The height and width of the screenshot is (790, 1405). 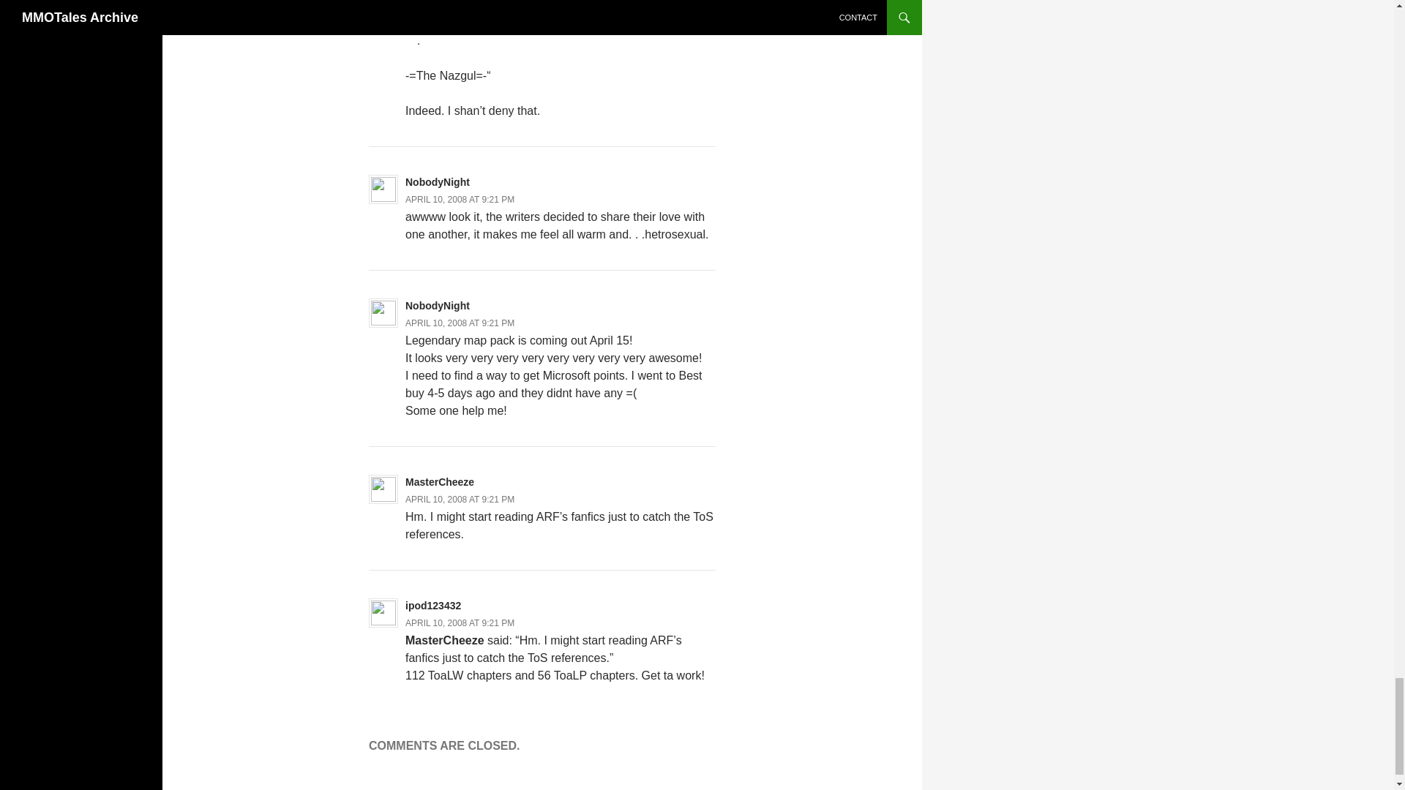 What do you see at coordinates (460, 622) in the screenshot?
I see `APRIL 10, 2008 AT 9:21 PM` at bounding box center [460, 622].